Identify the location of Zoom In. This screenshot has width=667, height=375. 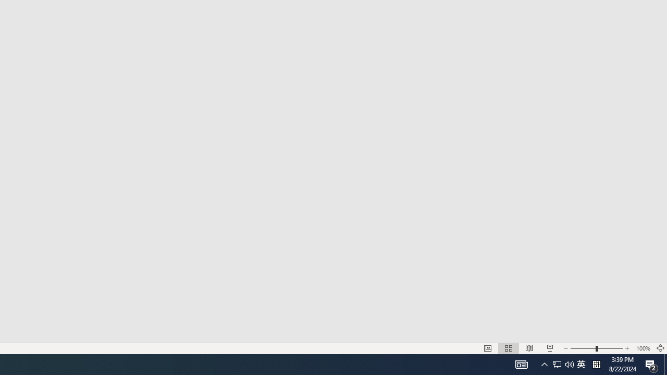
(509, 348).